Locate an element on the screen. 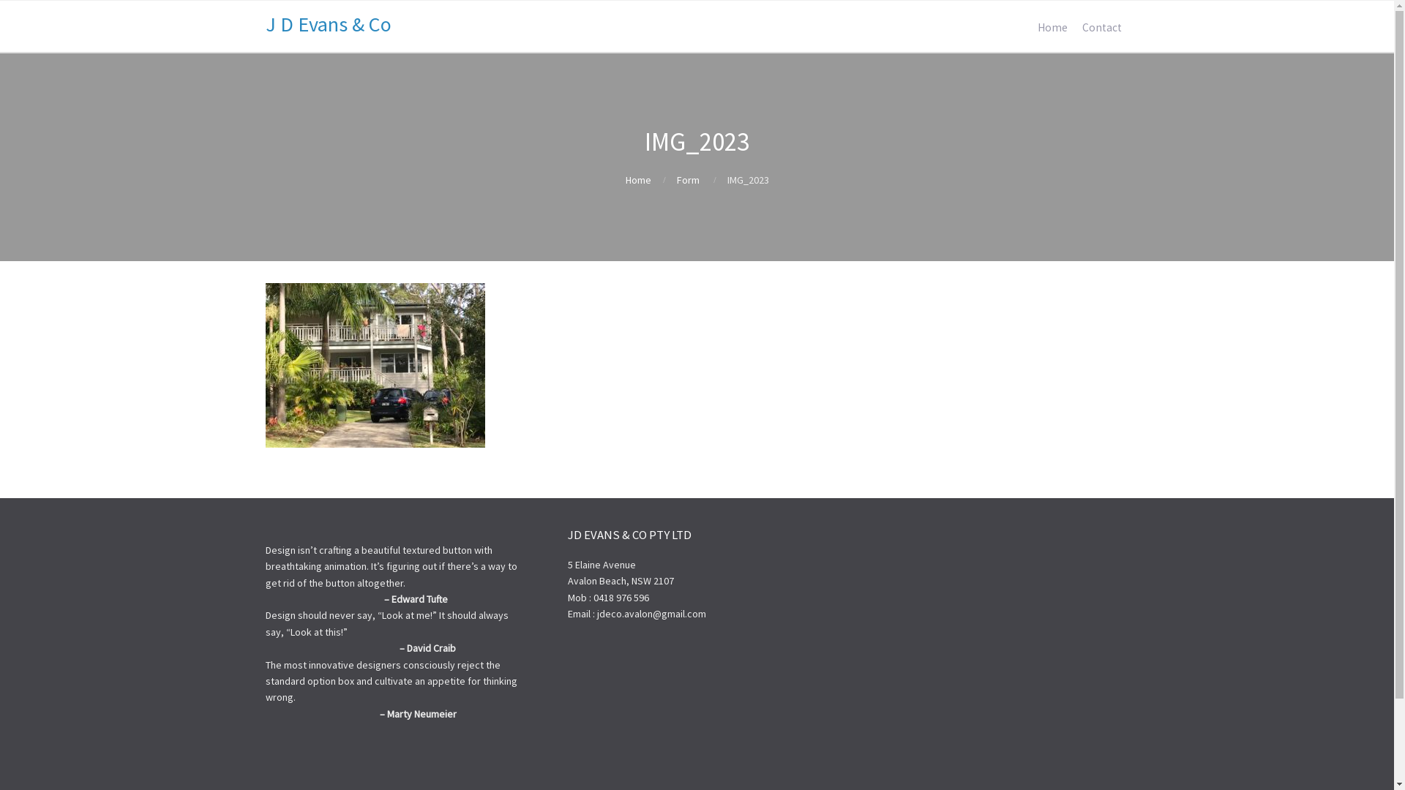  Home is located at coordinates (1052, 28).